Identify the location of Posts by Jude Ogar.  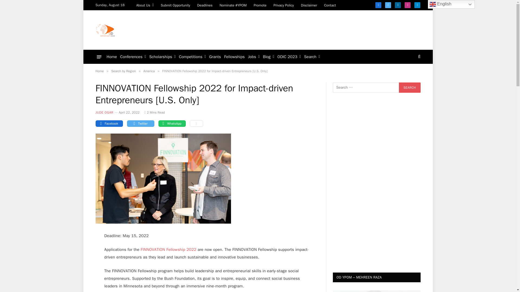
(104, 112).